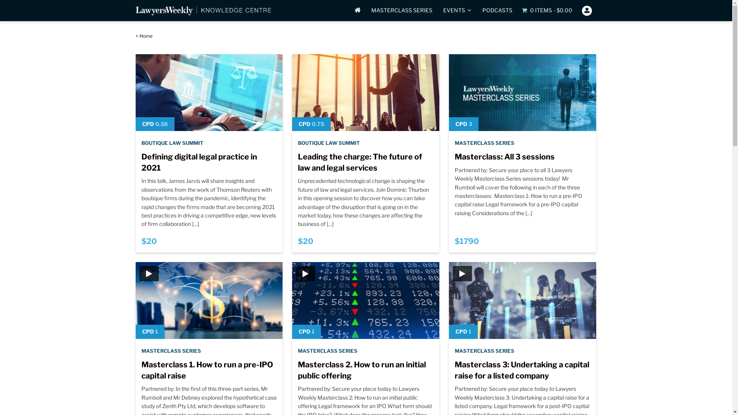  I want to click on CPD 1, so click(523, 300).